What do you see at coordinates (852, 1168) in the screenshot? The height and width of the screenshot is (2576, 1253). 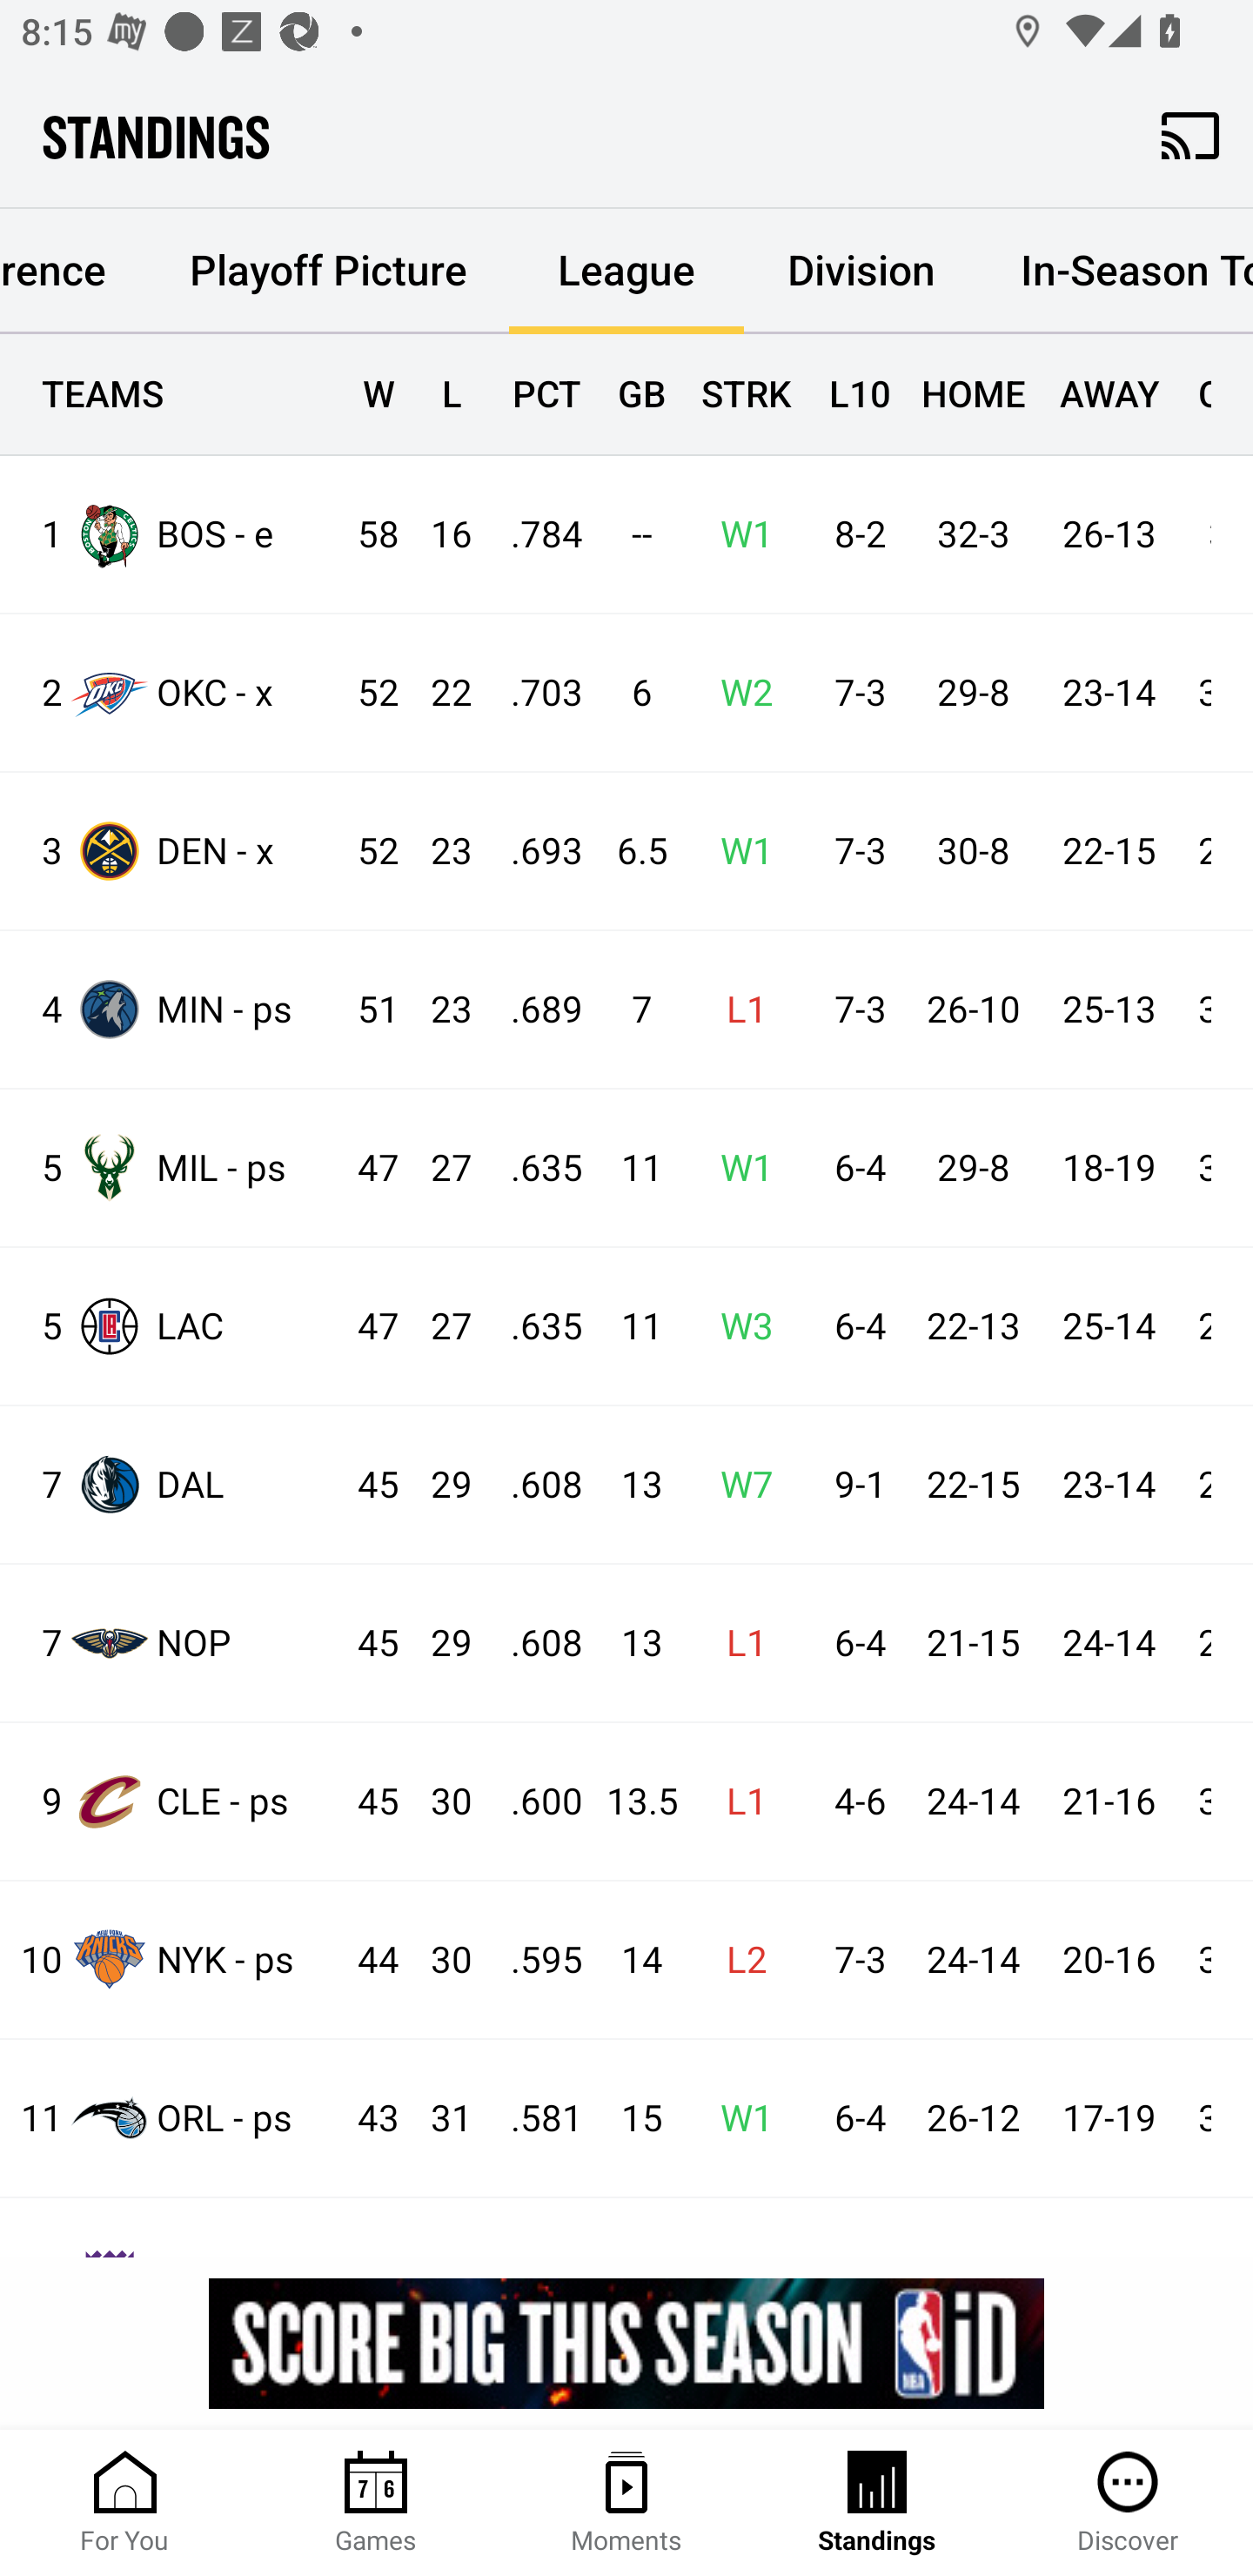 I see `6-4` at bounding box center [852, 1168].